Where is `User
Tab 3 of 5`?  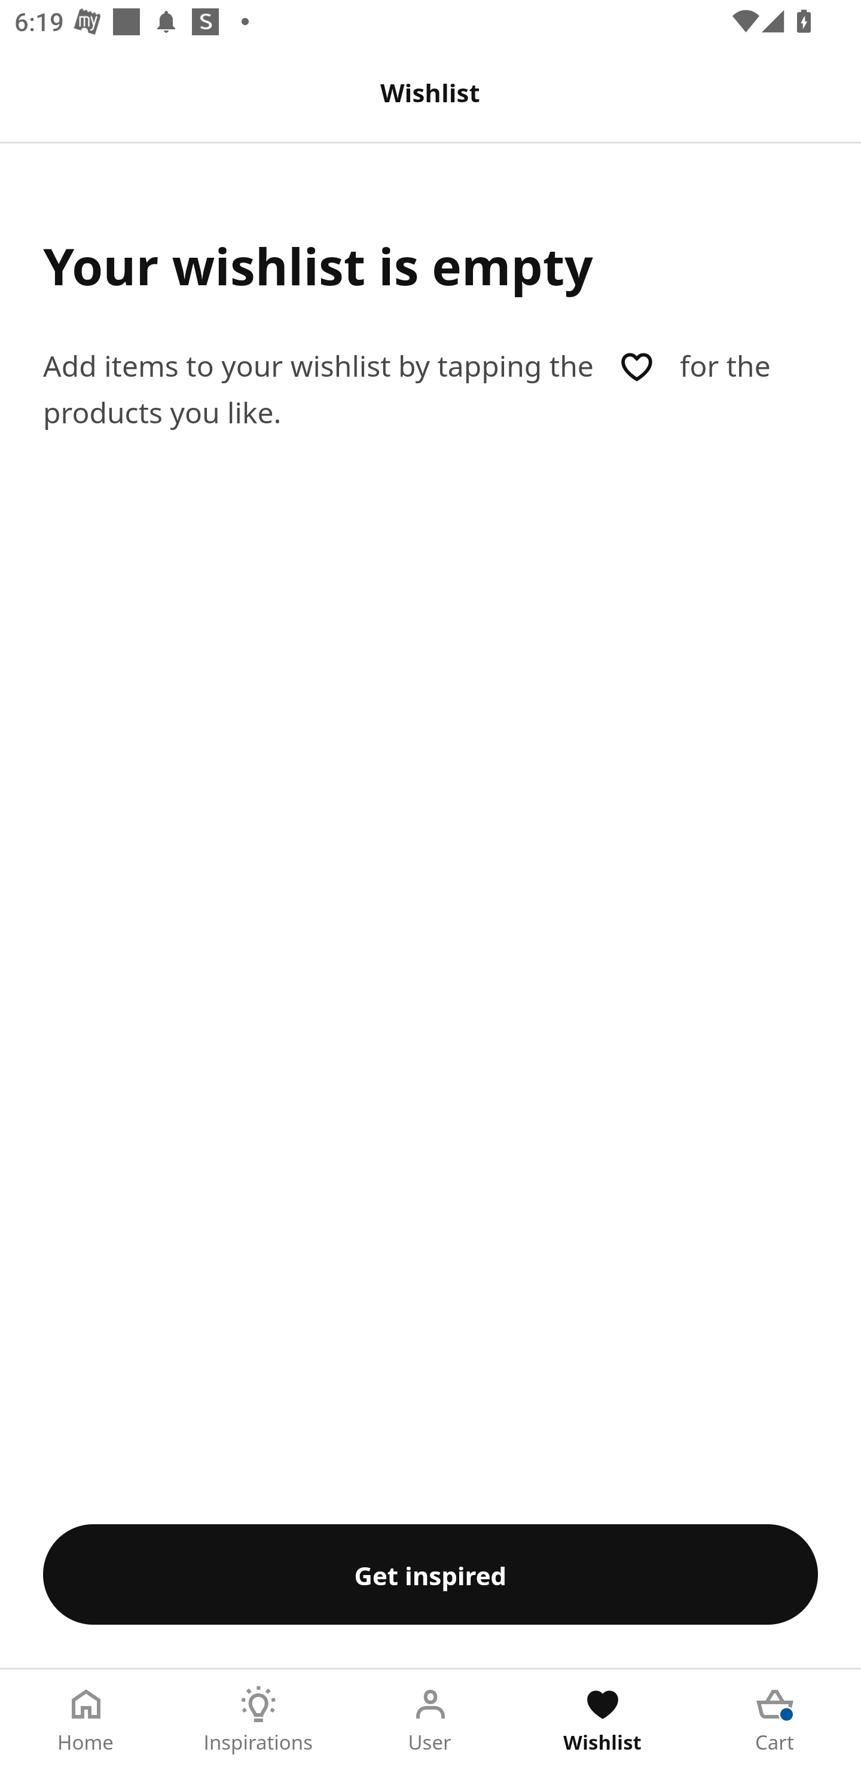
User
Tab 3 of 5 is located at coordinates (430, 1720).